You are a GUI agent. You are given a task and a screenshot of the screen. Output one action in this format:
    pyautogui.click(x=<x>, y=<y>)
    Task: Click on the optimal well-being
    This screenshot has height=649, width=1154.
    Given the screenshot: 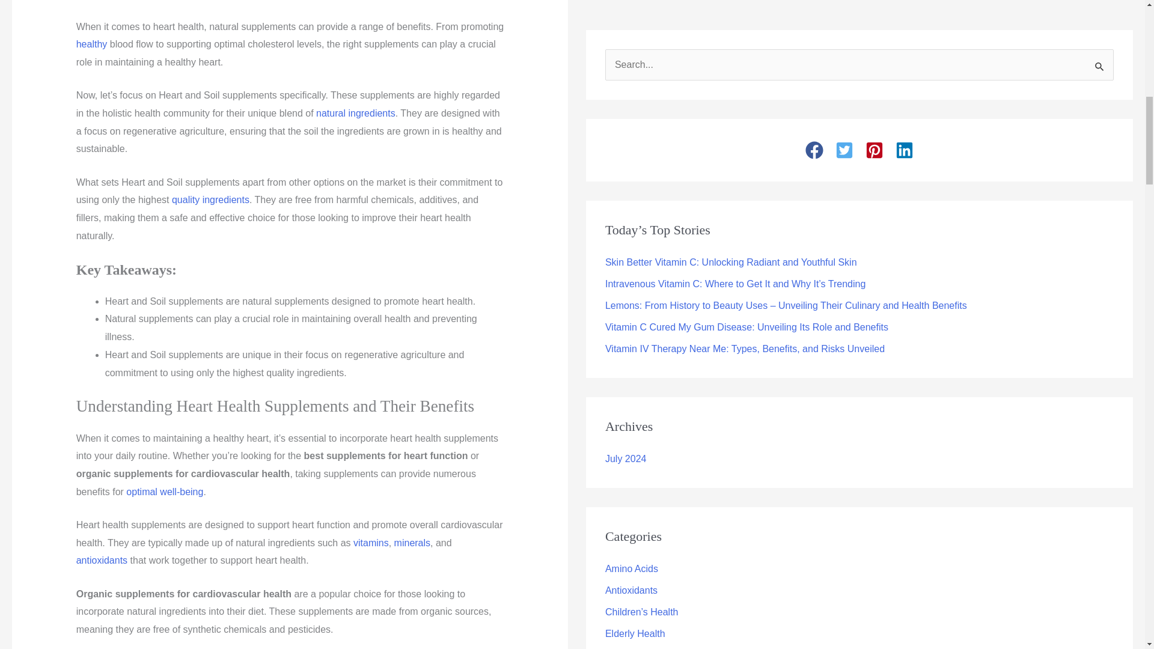 What is the action you would take?
    pyautogui.click(x=164, y=492)
    